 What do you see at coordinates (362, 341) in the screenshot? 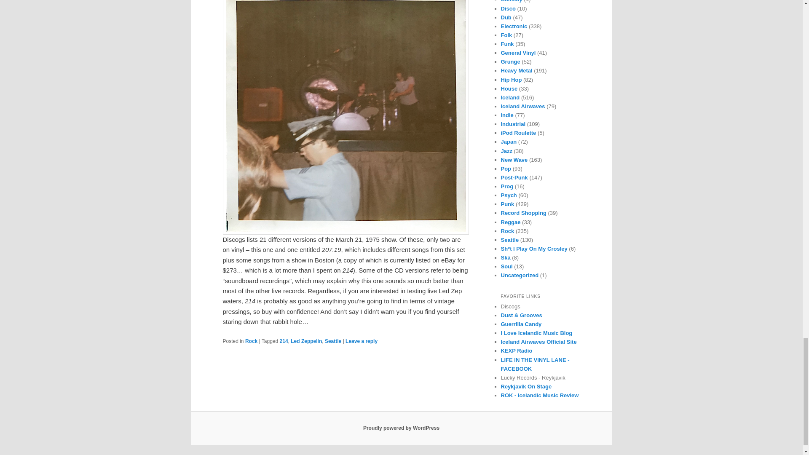
I see `Leave a reply` at bounding box center [362, 341].